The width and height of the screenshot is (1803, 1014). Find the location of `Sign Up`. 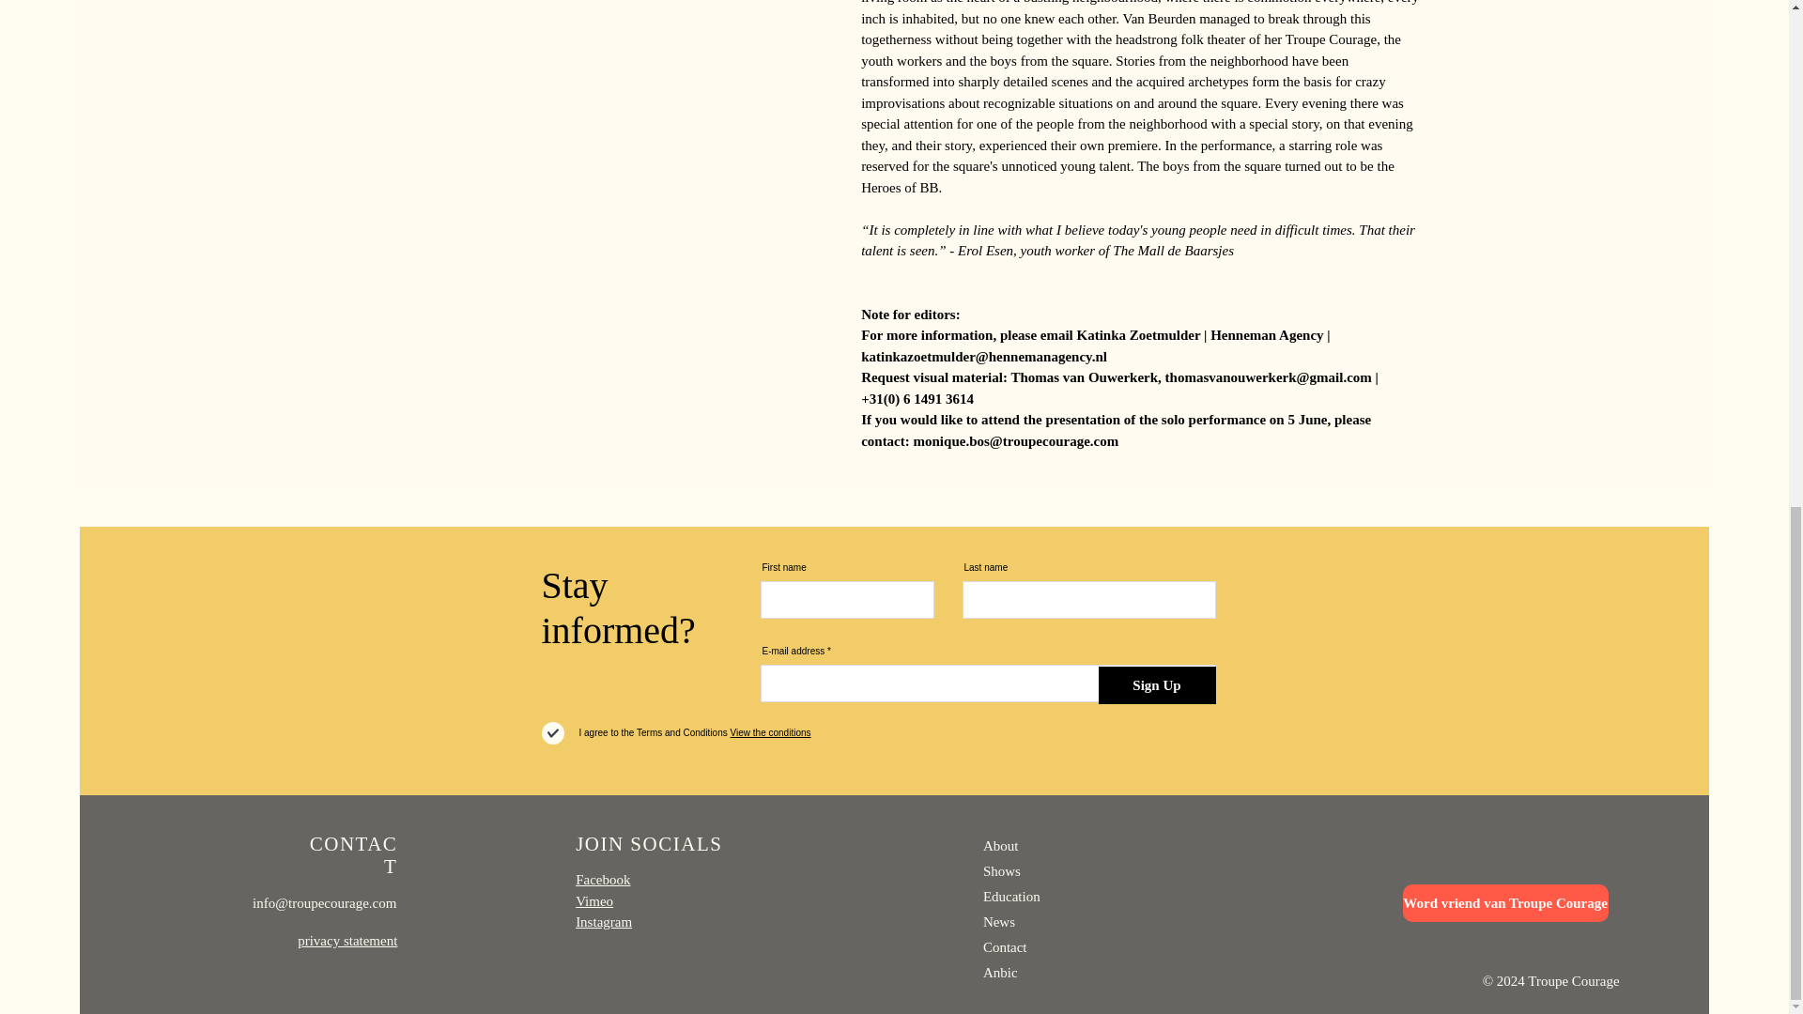

Sign Up is located at coordinates (1157, 684).